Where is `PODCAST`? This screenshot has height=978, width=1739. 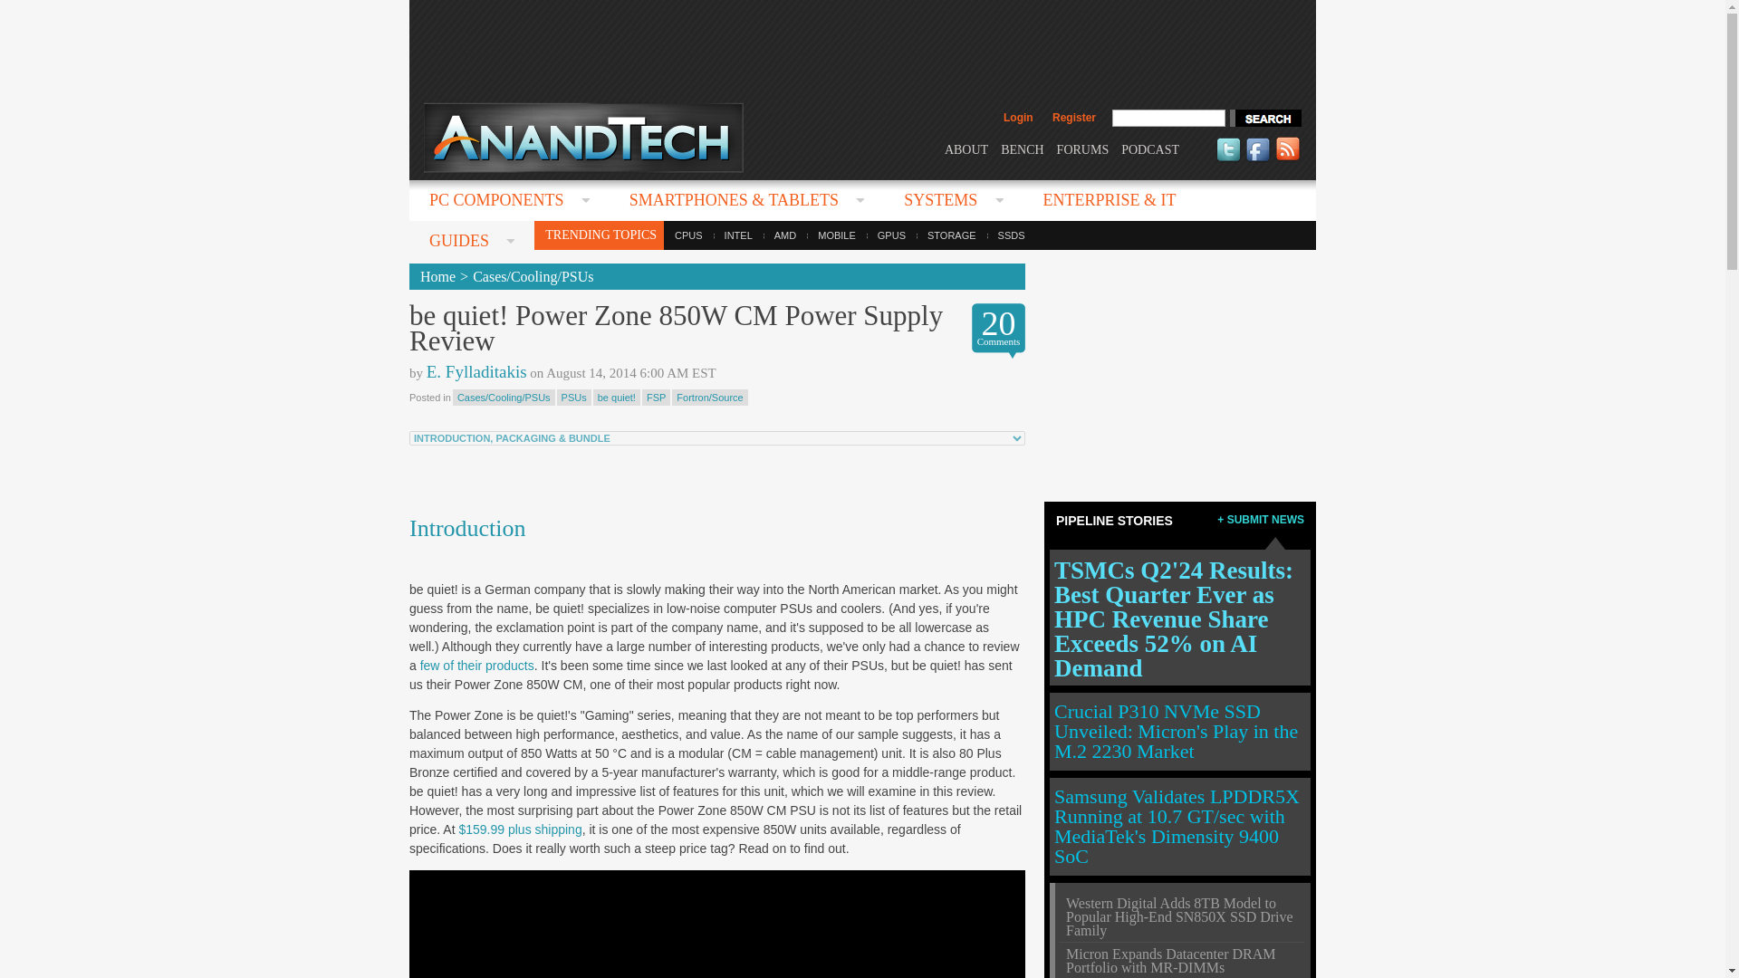
PODCAST is located at coordinates (1150, 149).